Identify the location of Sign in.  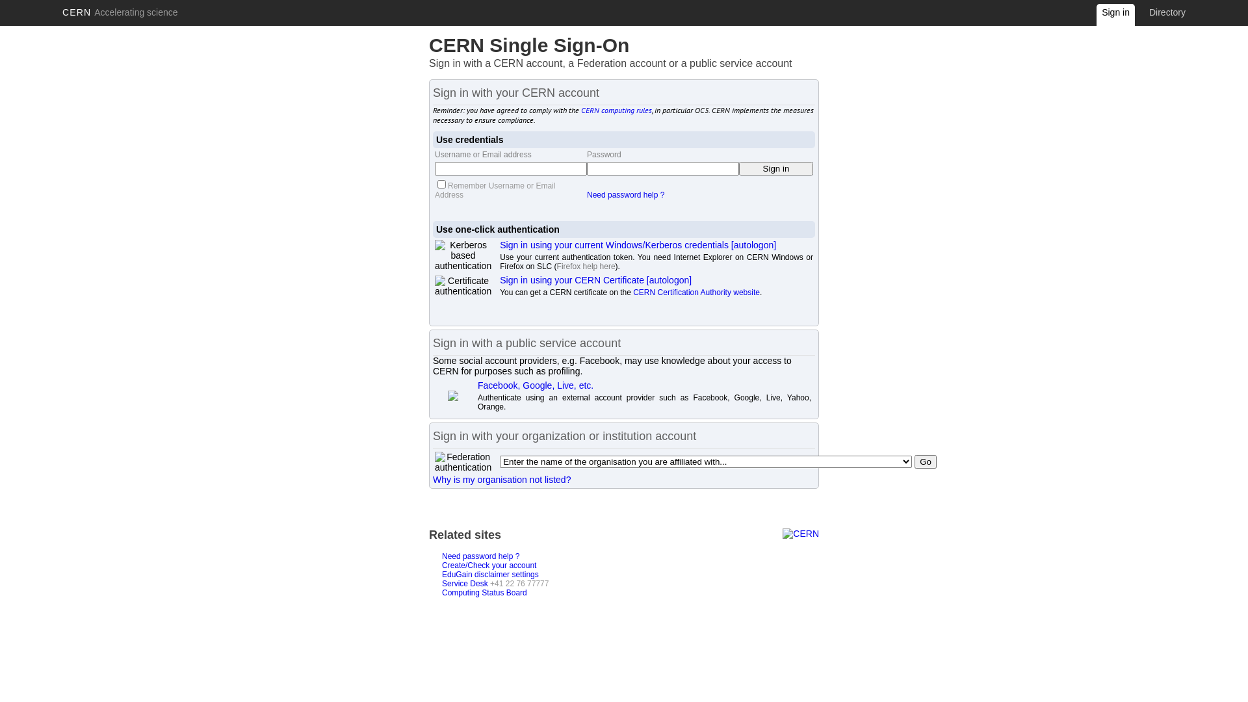
(776, 169).